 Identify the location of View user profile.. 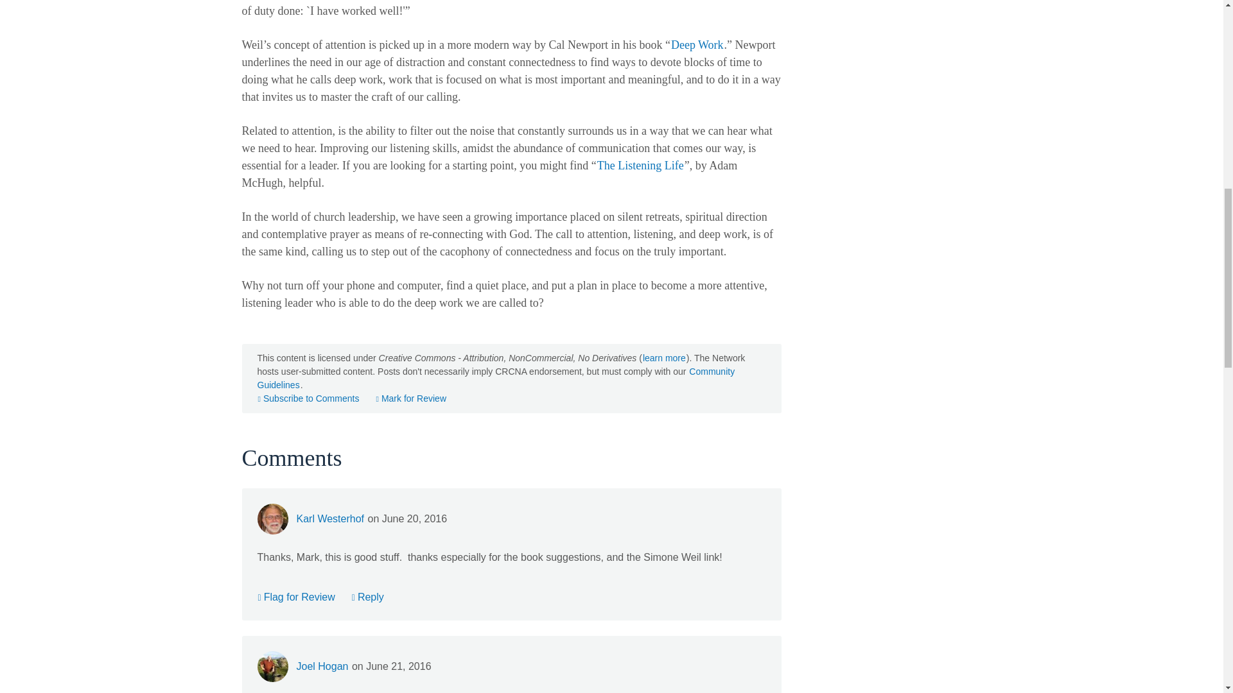
(322, 666).